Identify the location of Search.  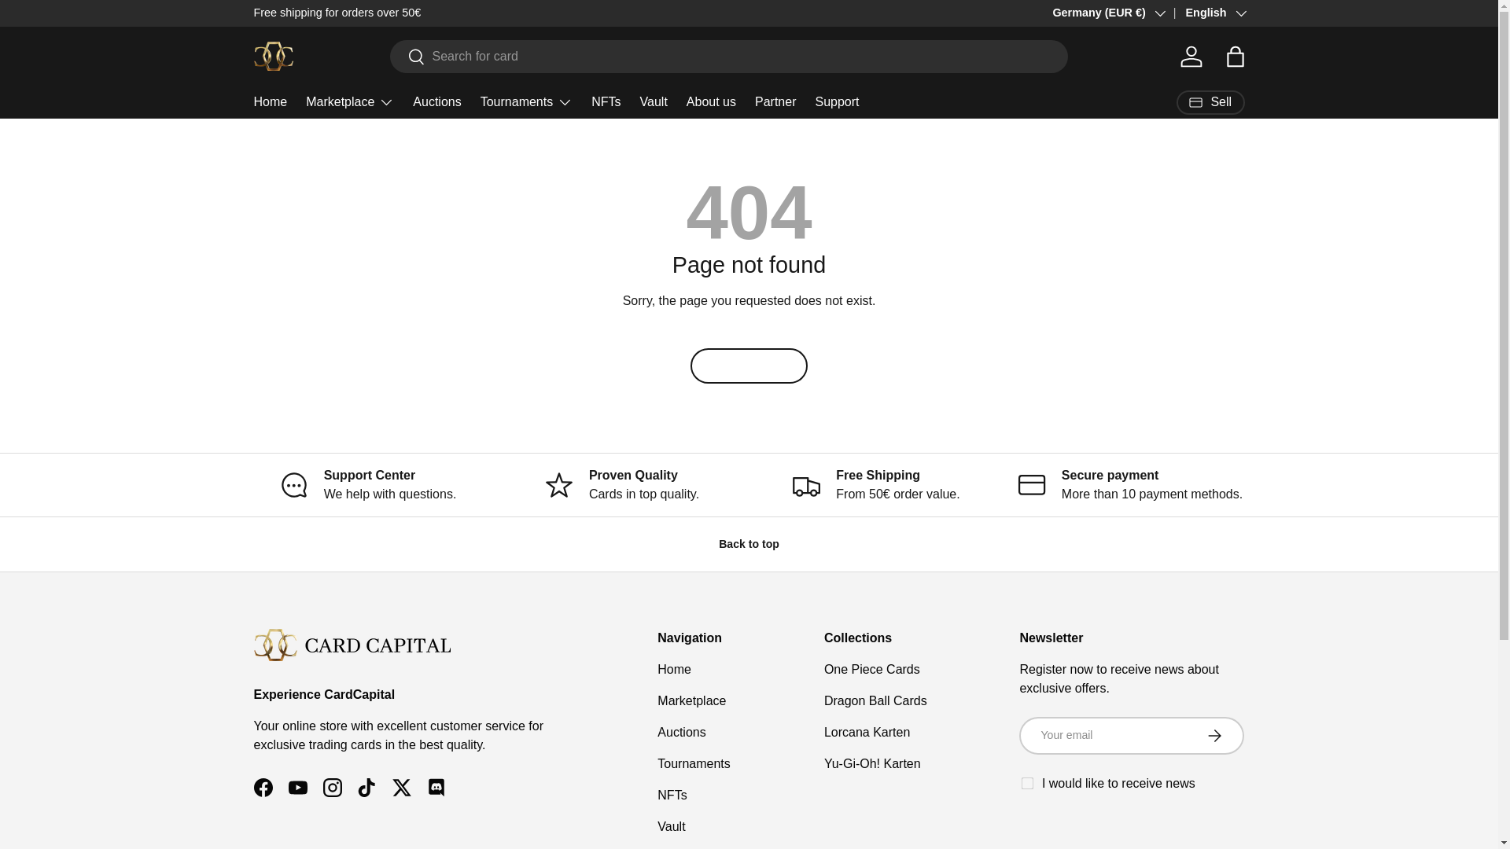
(407, 57).